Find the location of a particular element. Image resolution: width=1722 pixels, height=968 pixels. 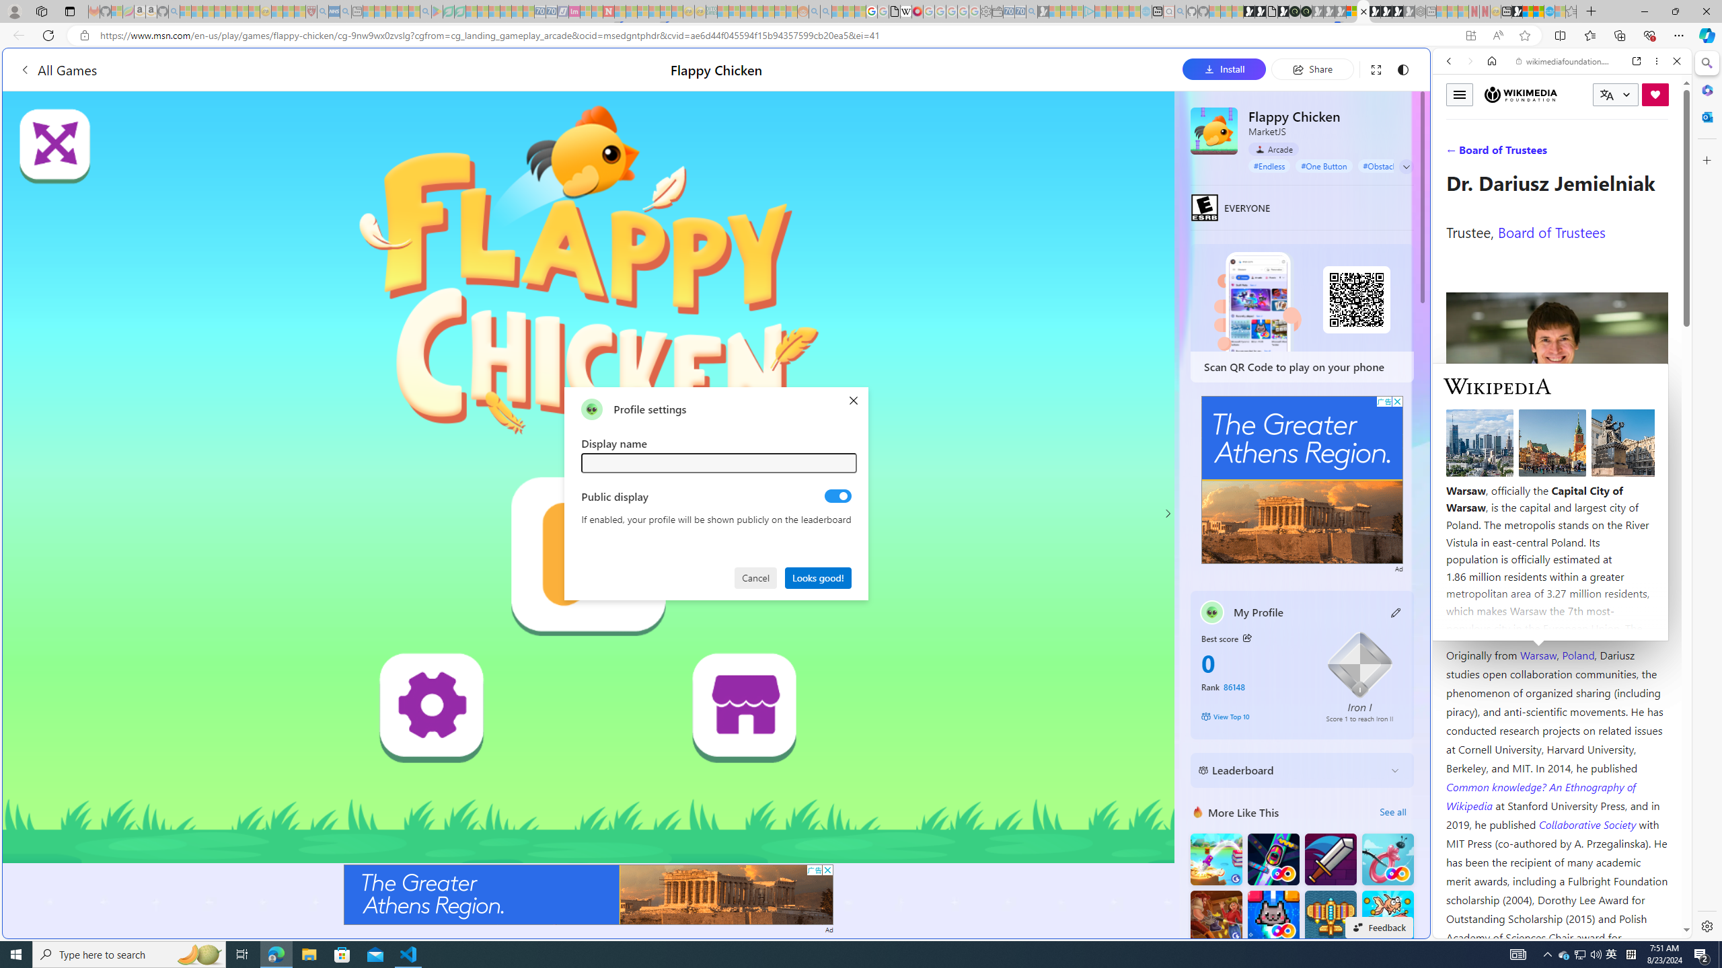

Ad is located at coordinates (1399, 568).